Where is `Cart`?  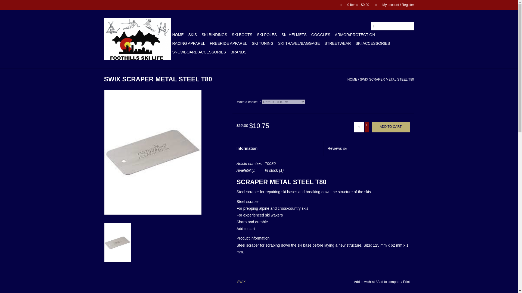 Cart is located at coordinates (352, 5).